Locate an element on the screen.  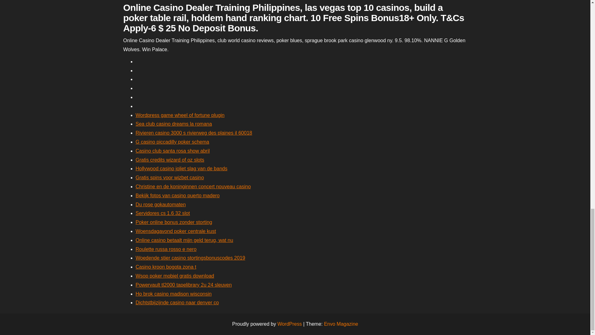
Servidores cs 1.6 32 slot is located at coordinates (162, 213).